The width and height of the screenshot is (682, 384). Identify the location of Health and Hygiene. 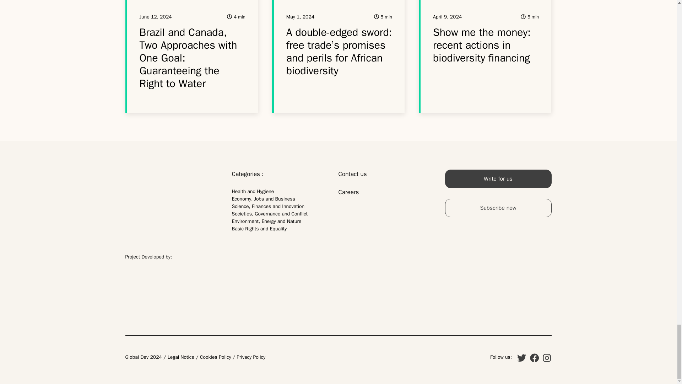
(253, 191).